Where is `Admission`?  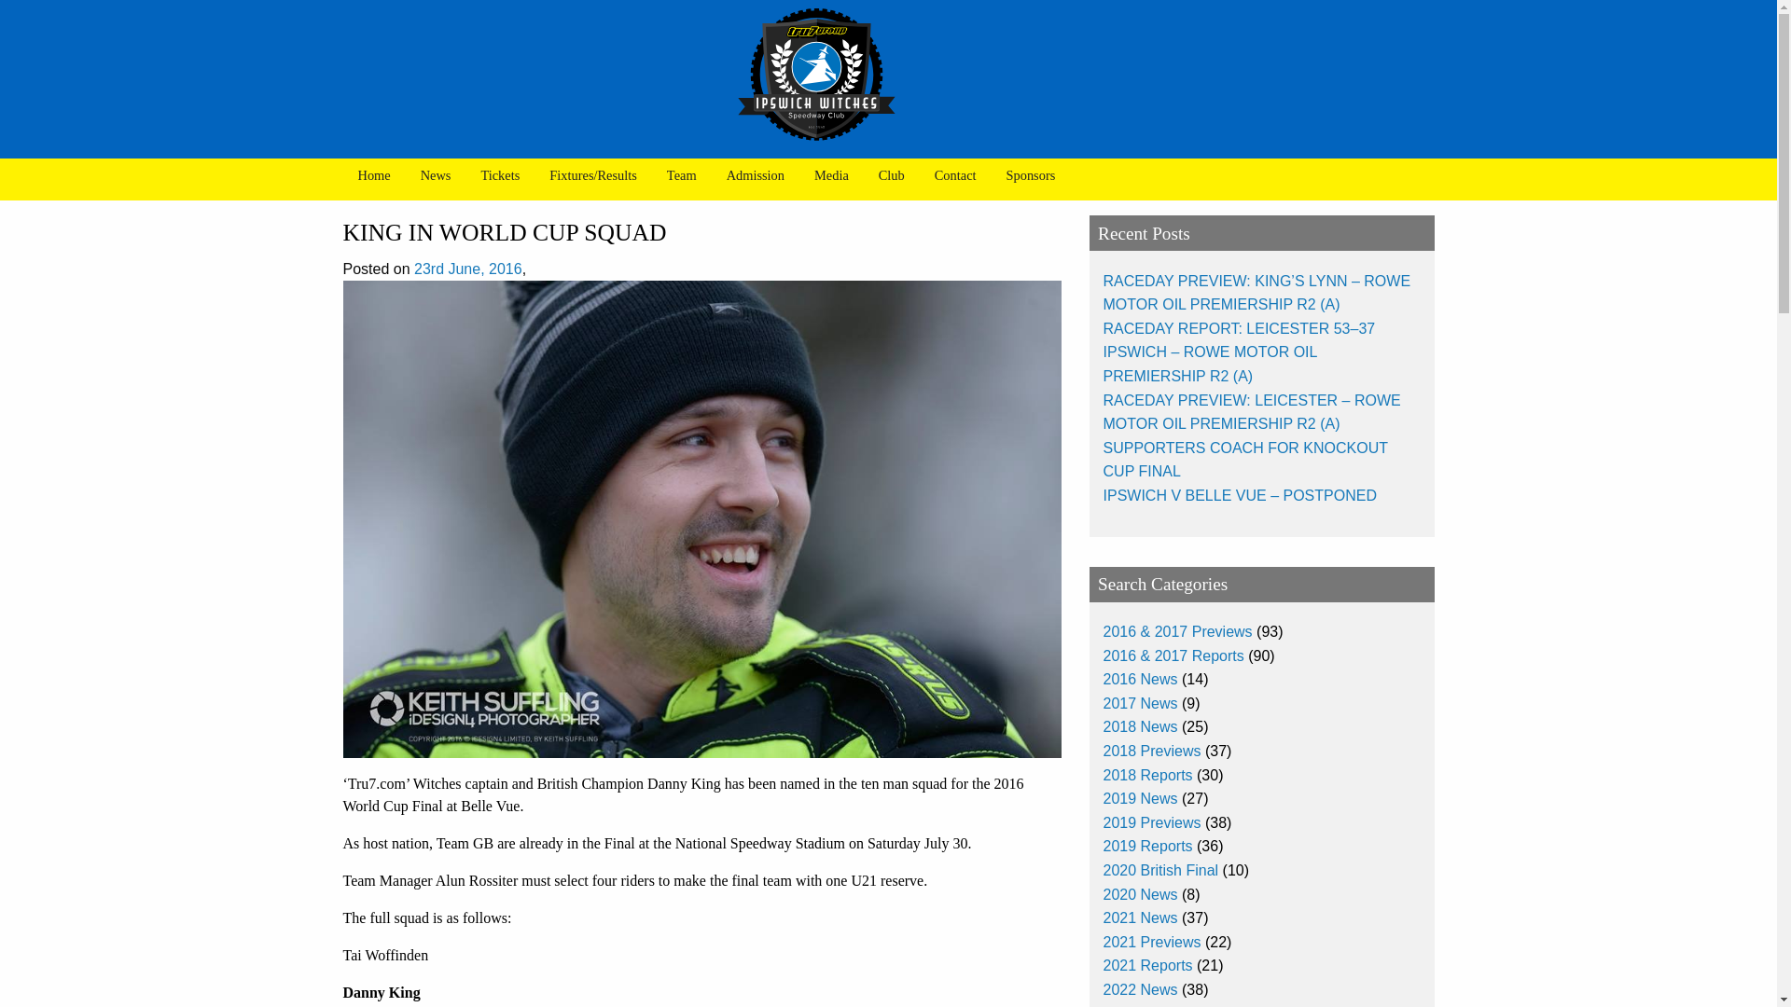
Admission is located at coordinates (755, 175).